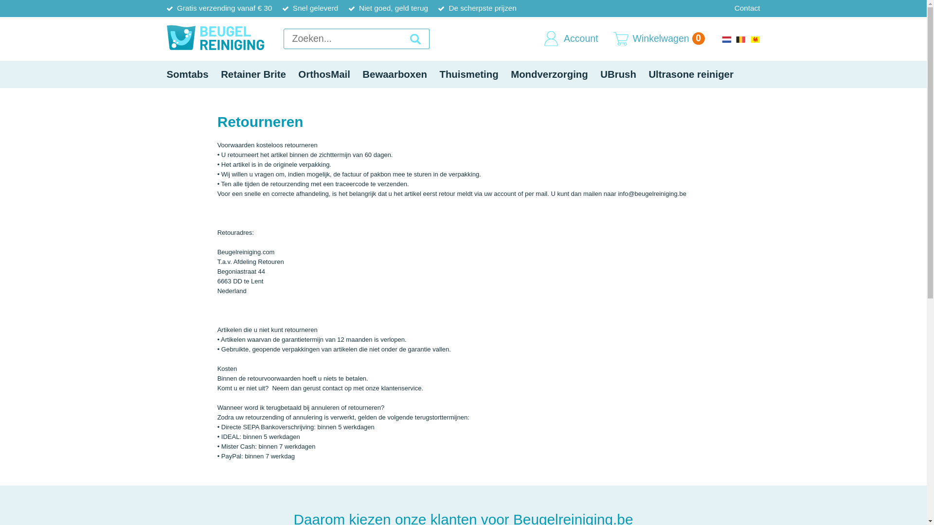  What do you see at coordinates (741, 39) in the screenshot?
I see `BE` at bounding box center [741, 39].